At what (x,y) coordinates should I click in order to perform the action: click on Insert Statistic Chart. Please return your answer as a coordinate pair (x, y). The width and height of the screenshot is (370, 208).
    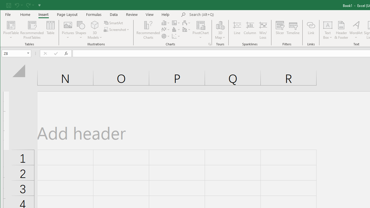
    Looking at the image, I should click on (176, 29).